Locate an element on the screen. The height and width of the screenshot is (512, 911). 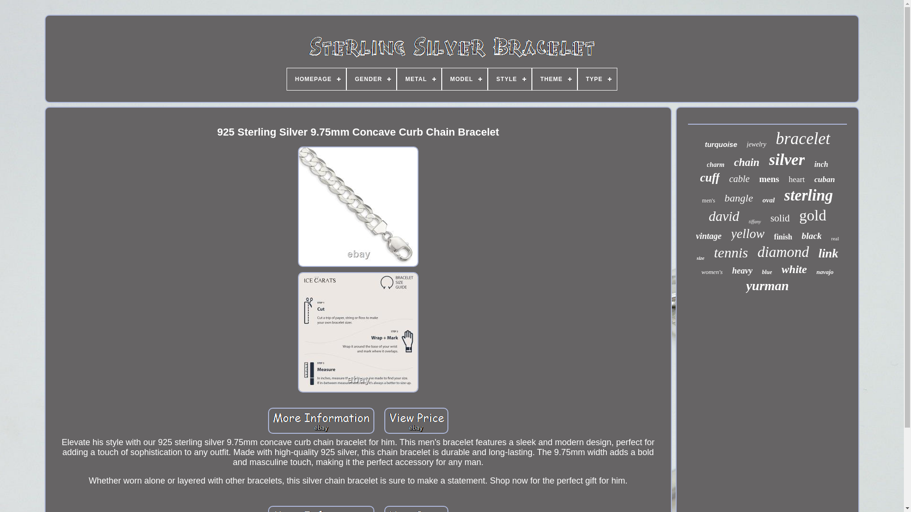
925 Sterling Silver 9.75mm Concave Curb Chain Bracelet is located at coordinates (358, 332).